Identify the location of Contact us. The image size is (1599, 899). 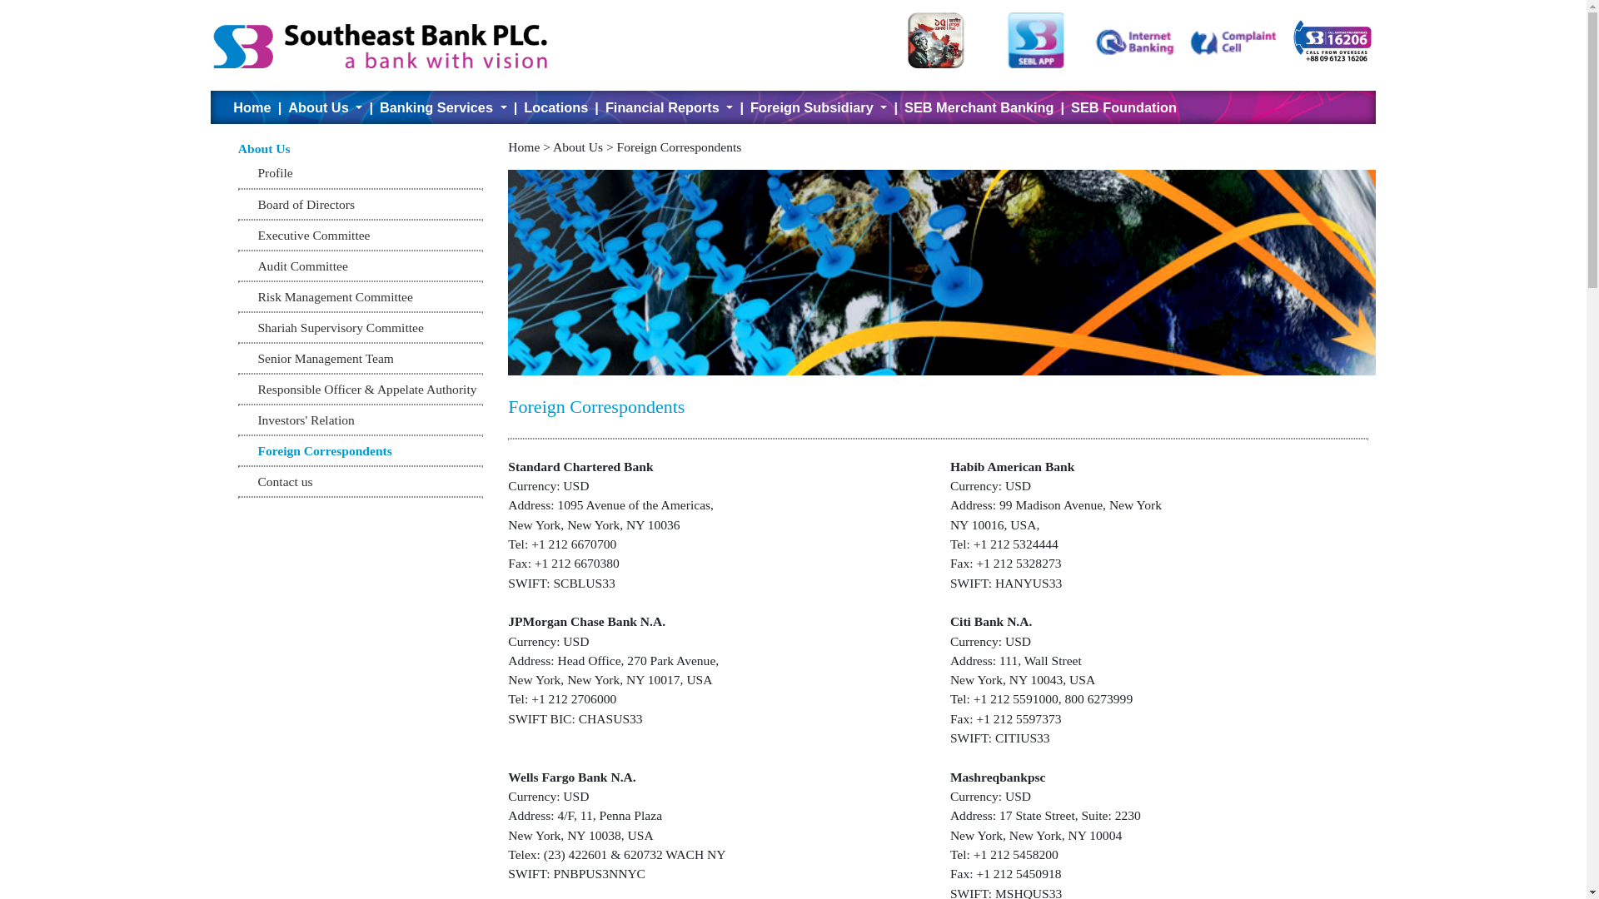
(285, 481).